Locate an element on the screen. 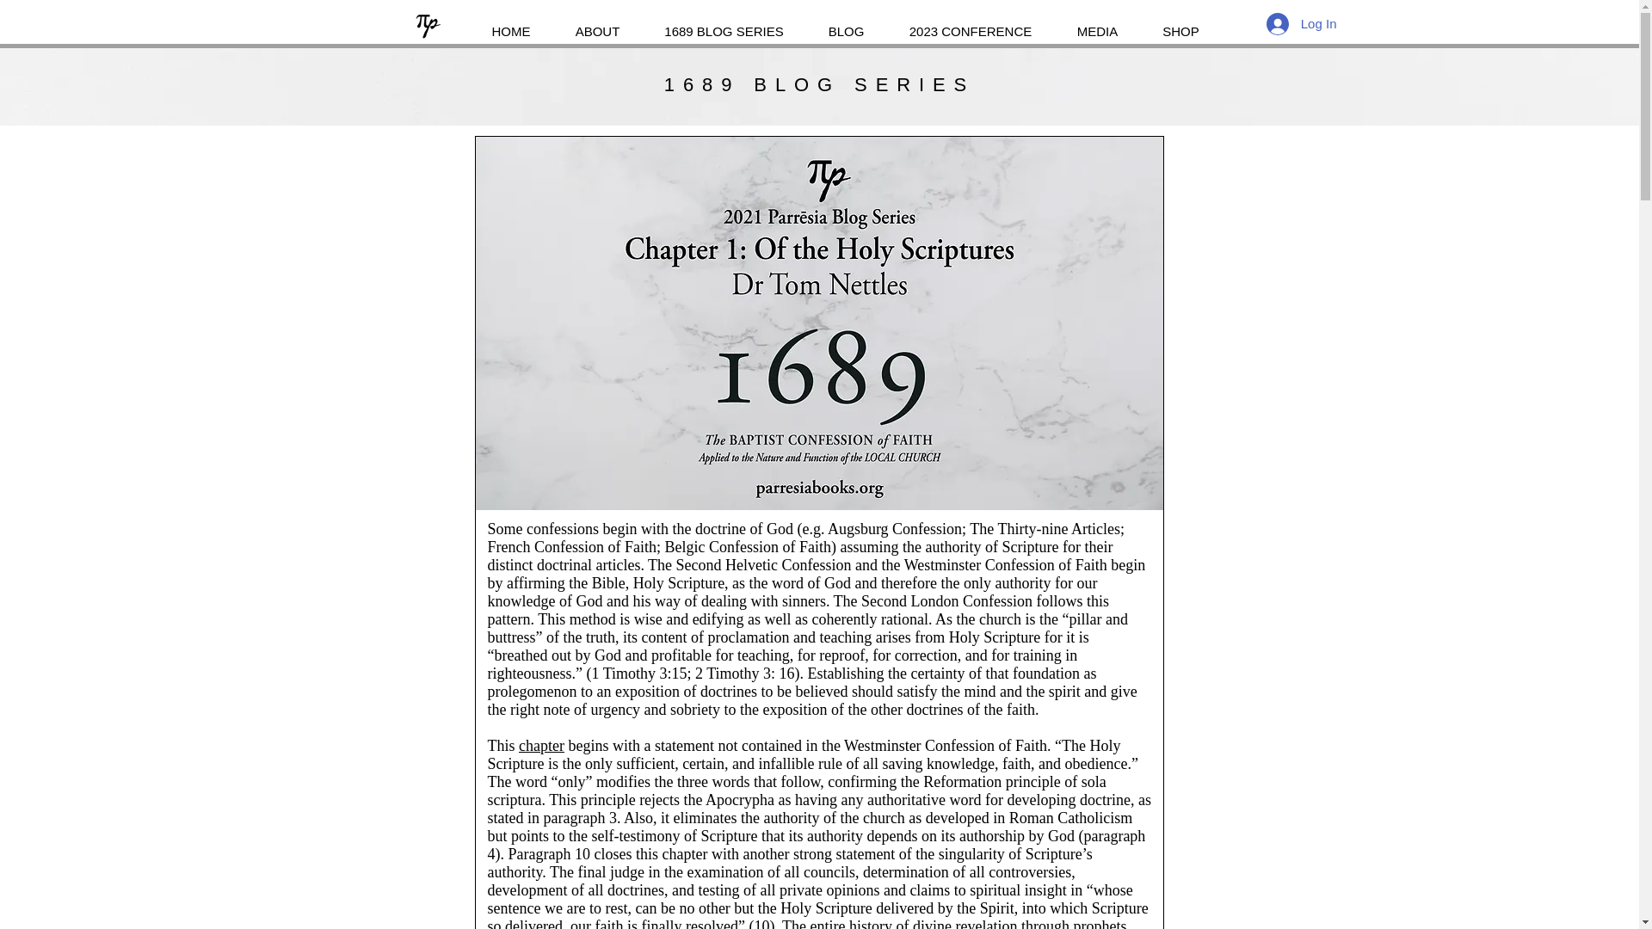 The height and width of the screenshot is (929, 1652). chapter is located at coordinates (541, 745).